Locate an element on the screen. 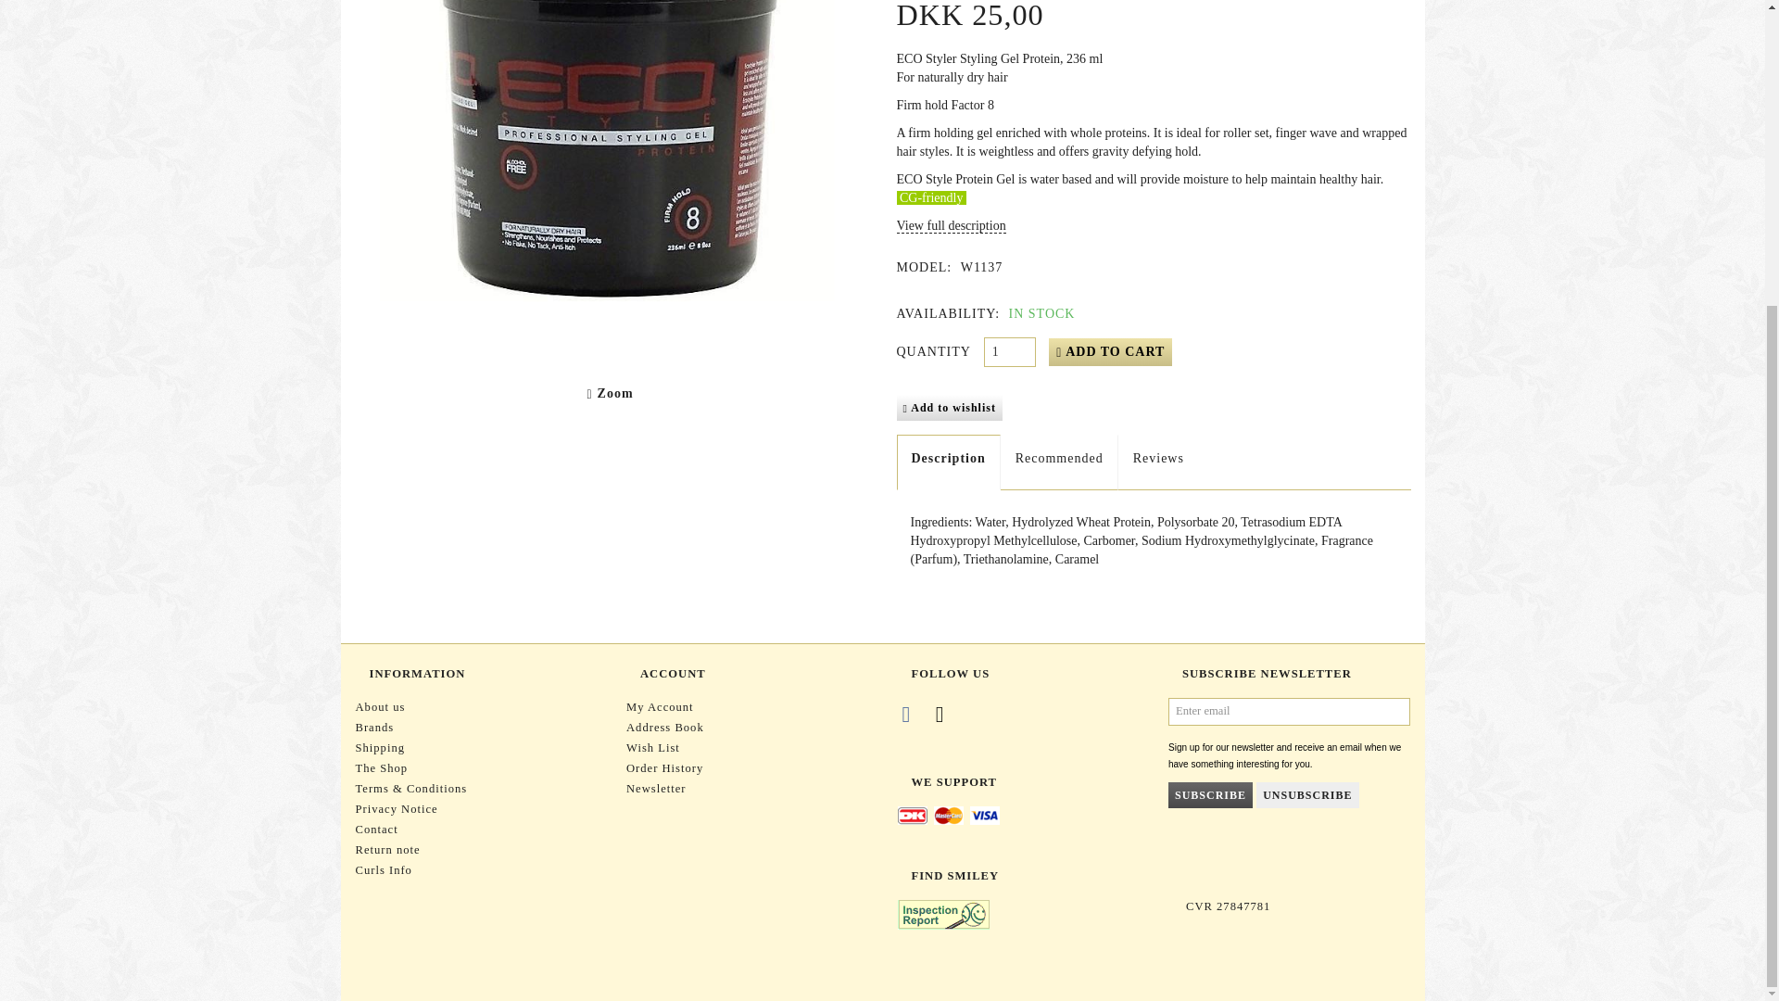 The image size is (1779, 1001). Add to wishlist is located at coordinates (949, 407).